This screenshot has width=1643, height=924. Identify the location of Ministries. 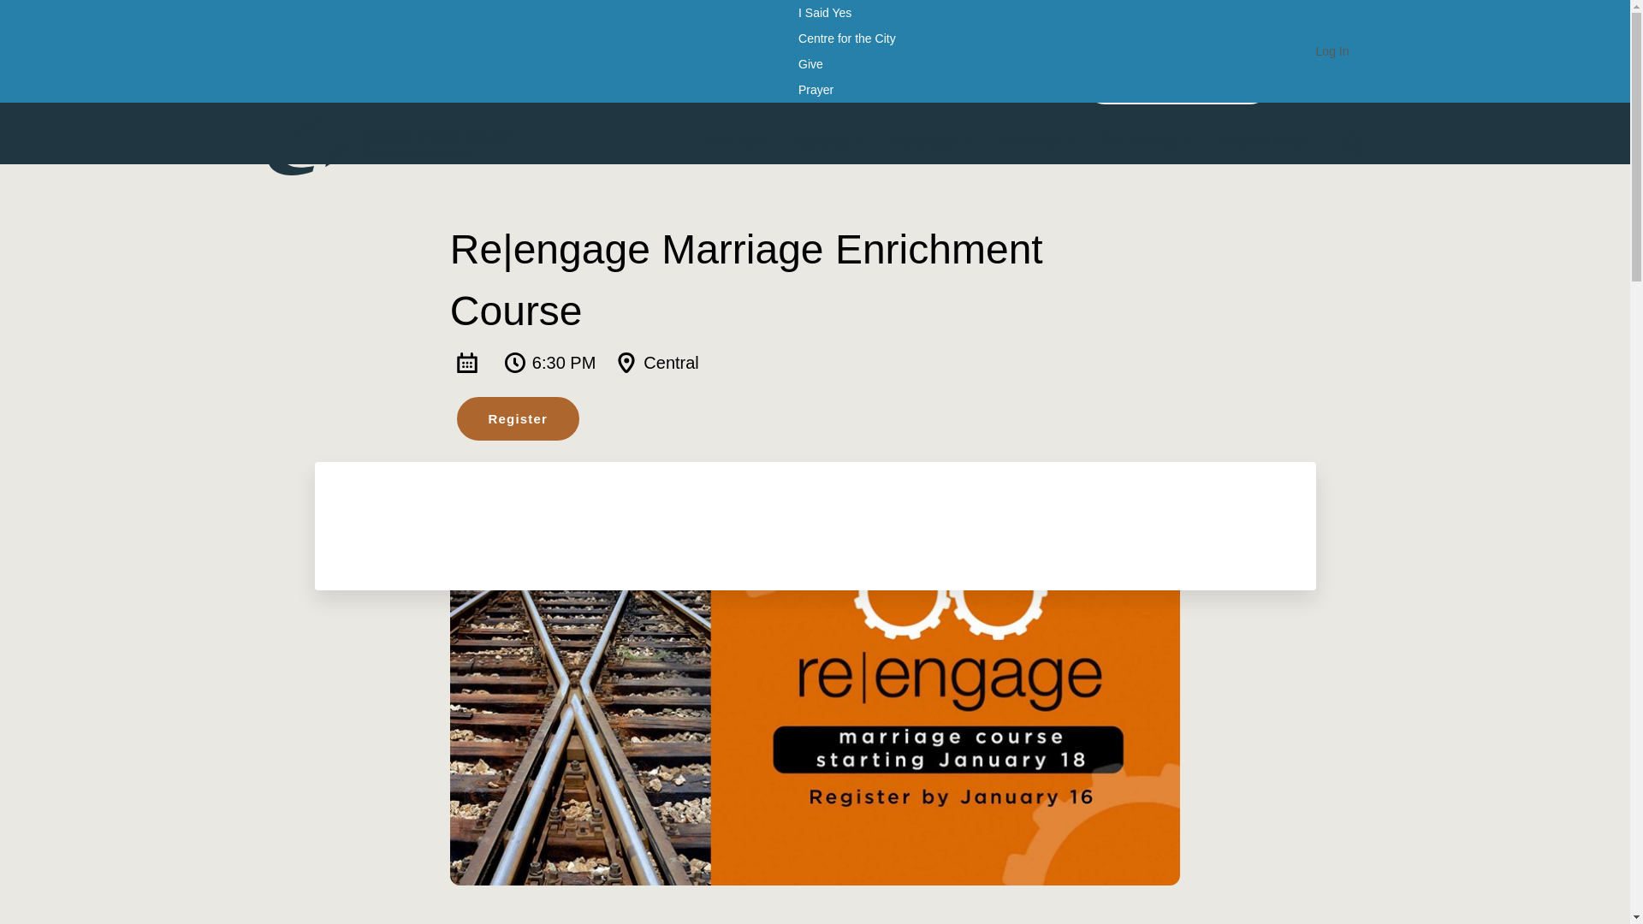
(1037, 142).